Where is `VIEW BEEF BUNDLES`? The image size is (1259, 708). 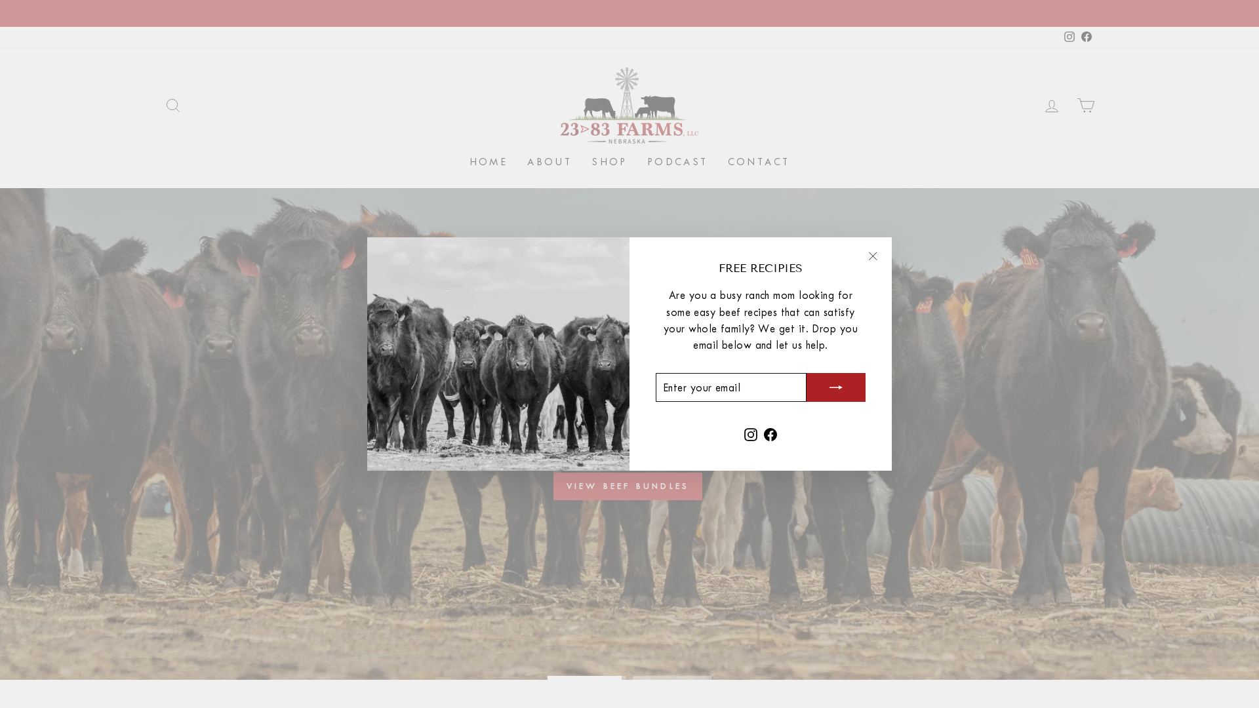 VIEW BEEF BUNDLES is located at coordinates (628, 486).